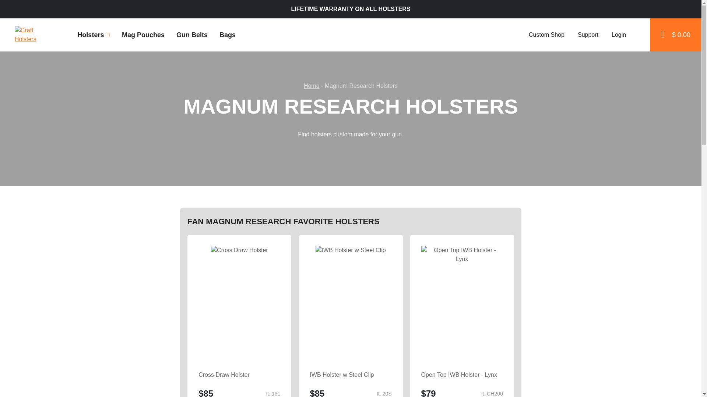 The height and width of the screenshot is (397, 707). Describe the element at coordinates (143, 35) in the screenshot. I see `Mag Pouches` at that location.